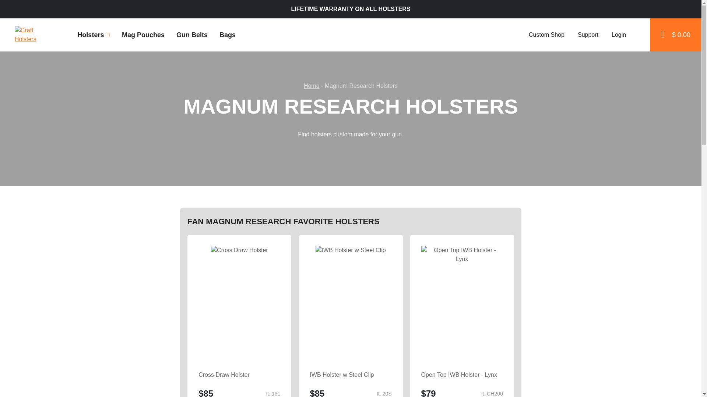 The height and width of the screenshot is (397, 707). Describe the element at coordinates (143, 35) in the screenshot. I see `Mag Pouches` at that location.